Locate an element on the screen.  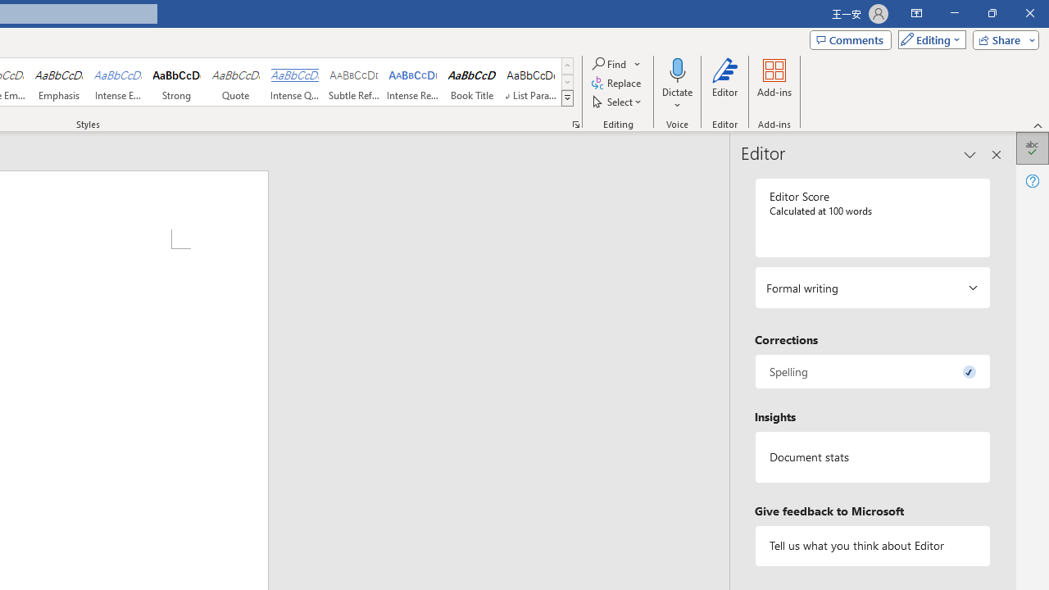
Spelling, 0 issues. Press space or enter to review items. is located at coordinates (872, 370).